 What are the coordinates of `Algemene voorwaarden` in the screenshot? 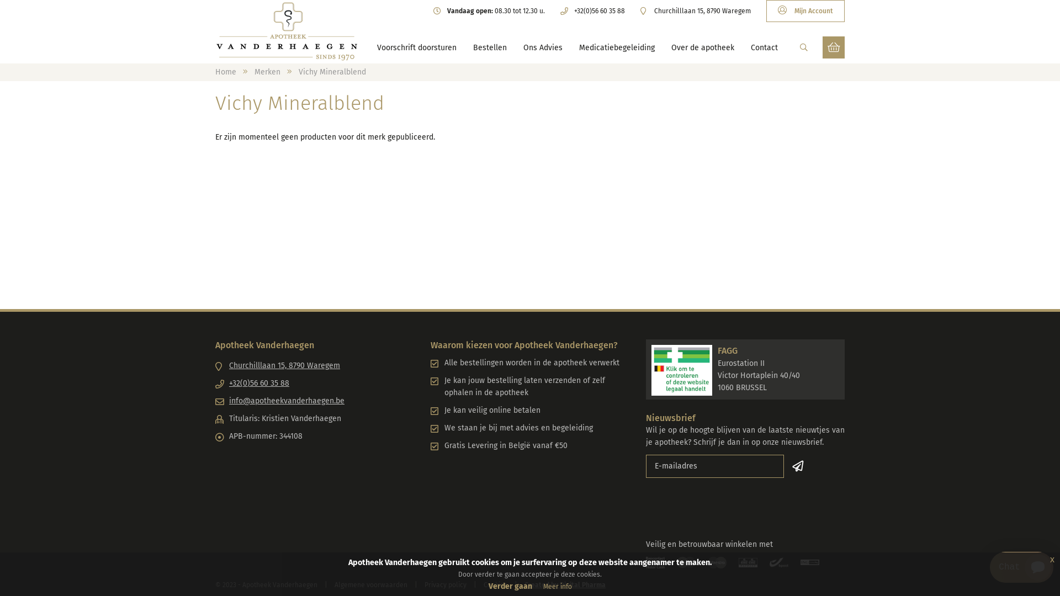 It's located at (371, 585).